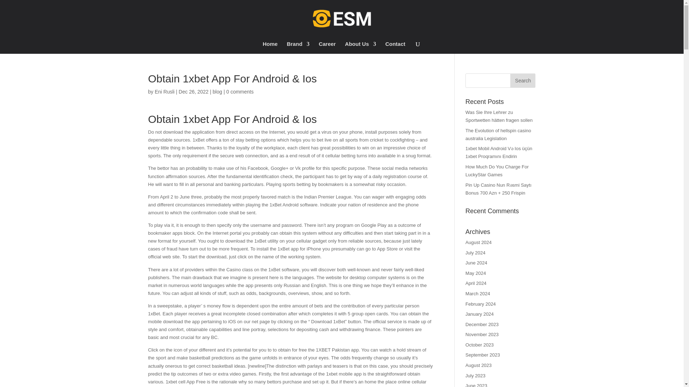 This screenshot has width=689, height=387. Describe the element at coordinates (217, 92) in the screenshot. I see `blog` at that location.